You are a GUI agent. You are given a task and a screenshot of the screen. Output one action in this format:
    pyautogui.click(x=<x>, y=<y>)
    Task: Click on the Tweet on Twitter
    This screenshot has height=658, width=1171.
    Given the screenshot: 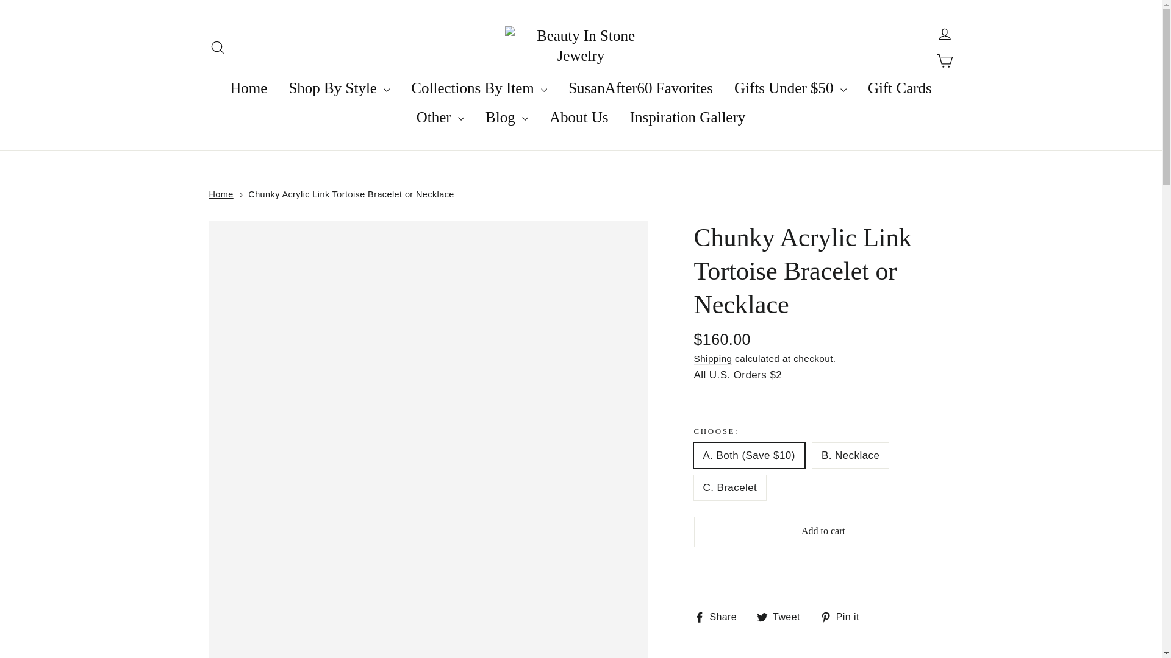 What is the action you would take?
    pyautogui.click(x=782, y=617)
    